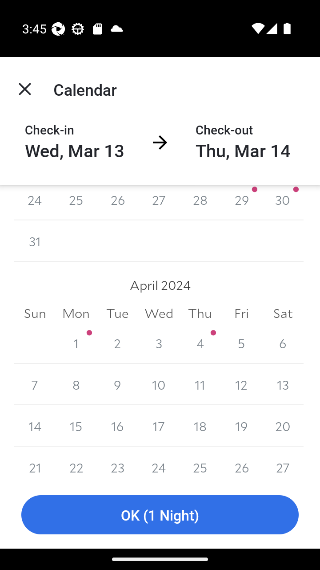 This screenshot has width=320, height=570. What do you see at coordinates (35, 464) in the screenshot?
I see `21 21 April 2024` at bounding box center [35, 464].